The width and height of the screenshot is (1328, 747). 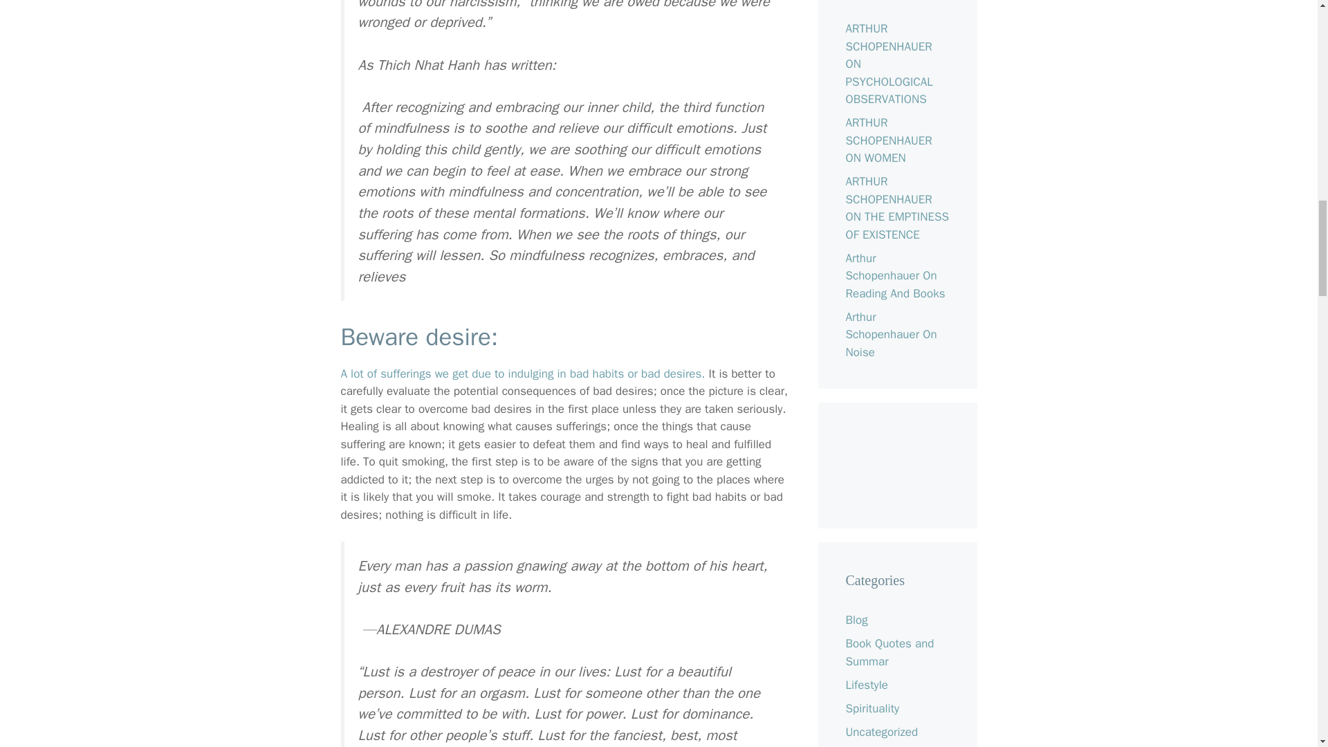 What do you see at coordinates (896, 207) in the screenshot?
I see `ARTHUR SCHOPENHAUER ON THE EMPTINESS OF EXISTENCE` at bounding box center [896, 207].